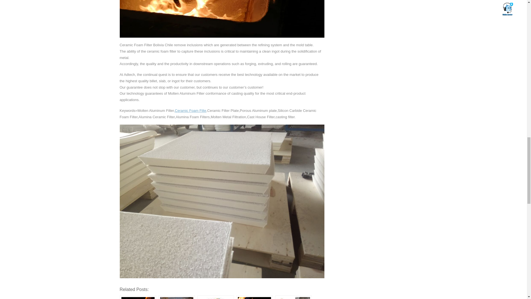  I want to click on PAL Ceramic Filter Plate, so click(176, 297).